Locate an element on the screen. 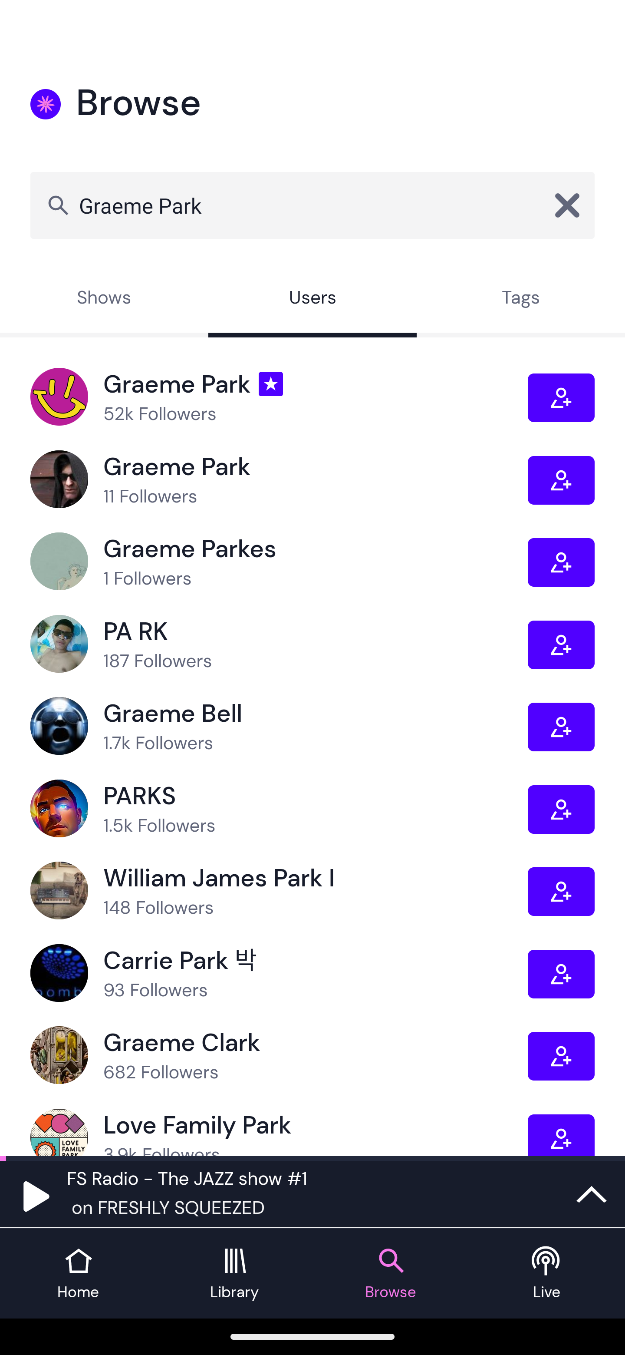 This screenshot has height=1355, width=625. Graeme Park, 11 Followers Graeme Park 11 Followers is located at coordinates (279, 479).